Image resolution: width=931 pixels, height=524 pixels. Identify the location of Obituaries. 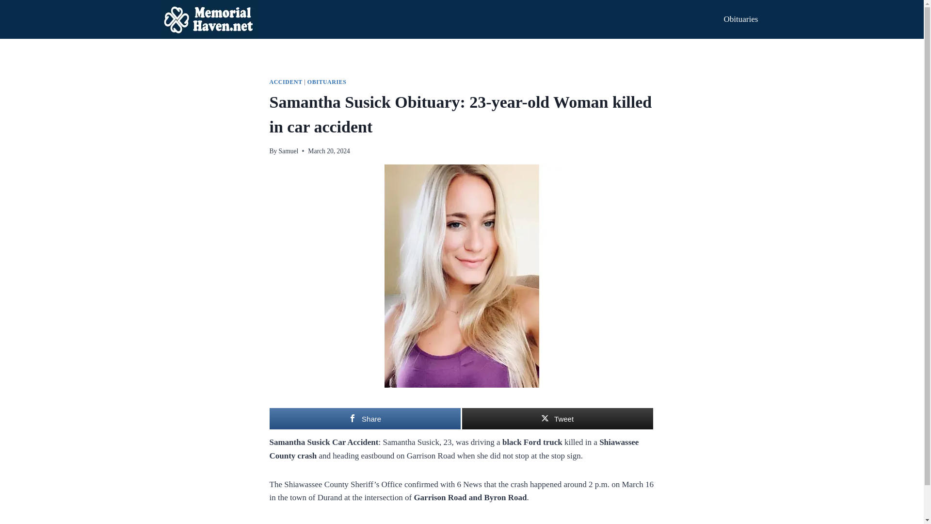
(740, 19).